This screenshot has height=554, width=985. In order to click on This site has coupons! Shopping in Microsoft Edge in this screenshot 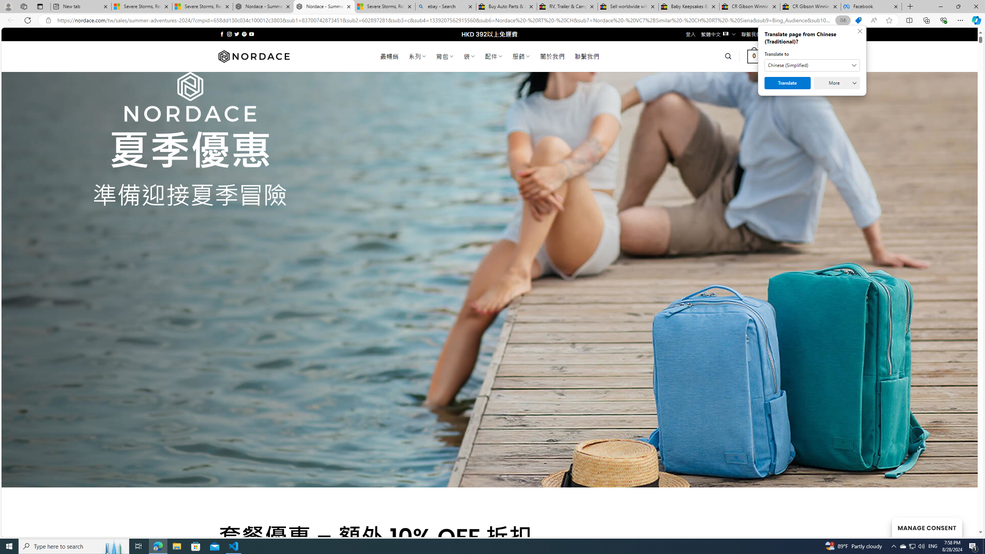, I will do `click(858, 20)`.